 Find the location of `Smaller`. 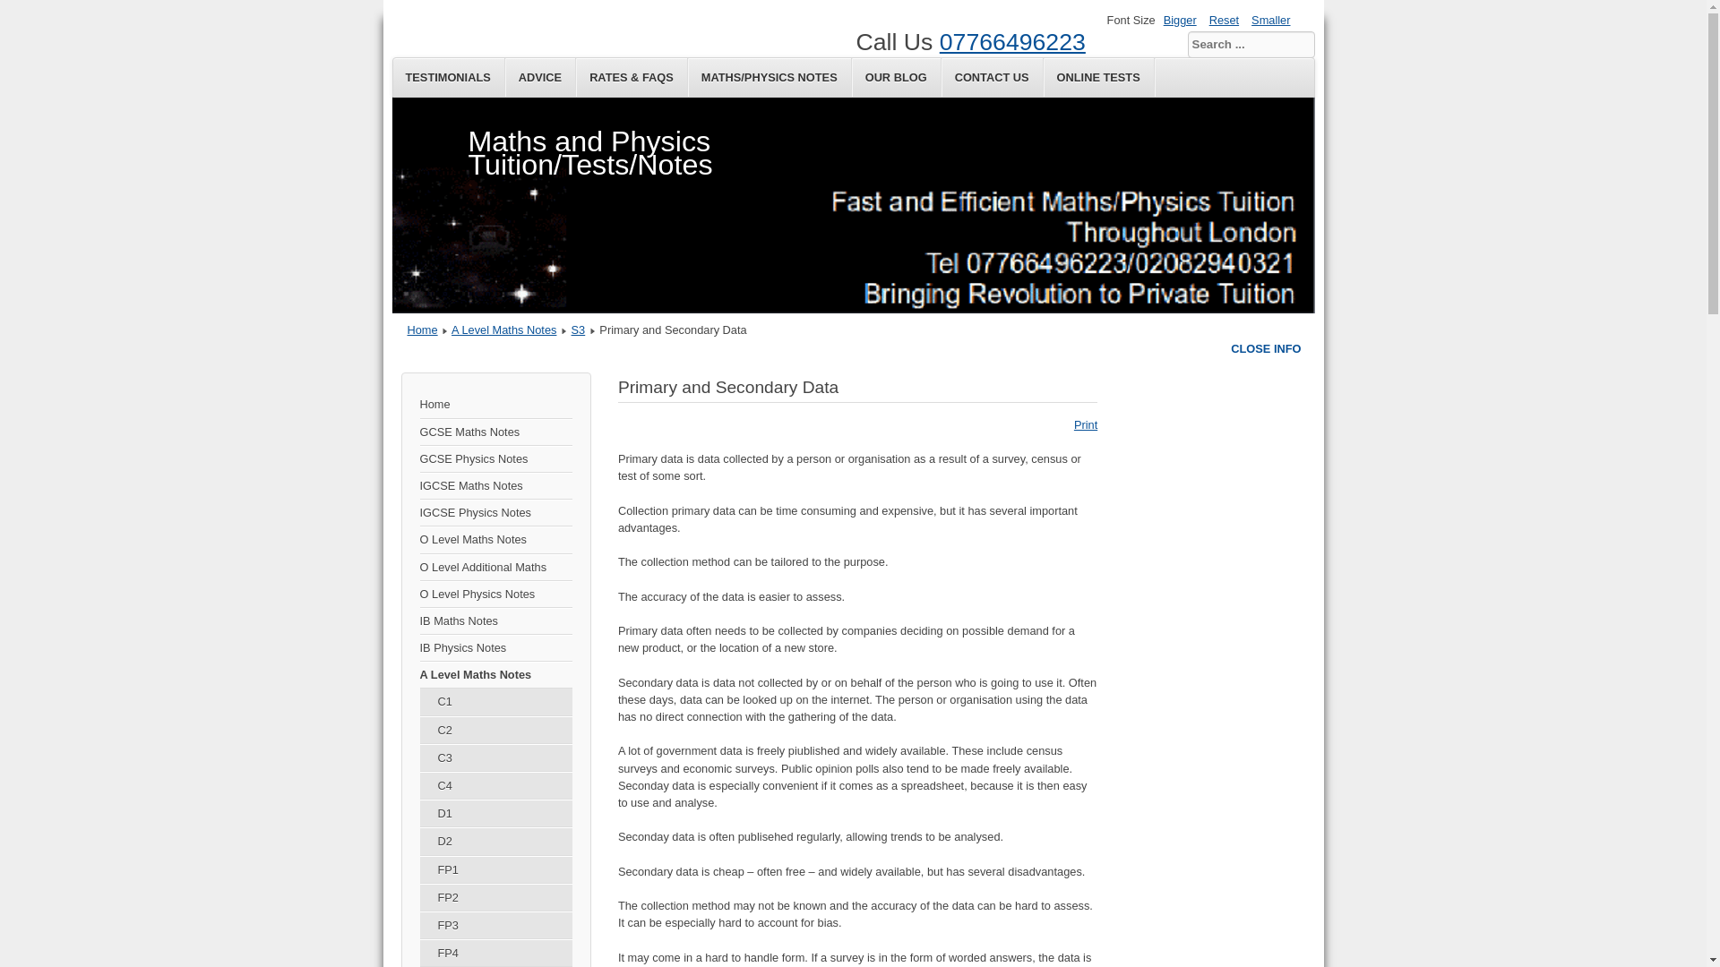

Smaller is located at coordinates (1270, 20).